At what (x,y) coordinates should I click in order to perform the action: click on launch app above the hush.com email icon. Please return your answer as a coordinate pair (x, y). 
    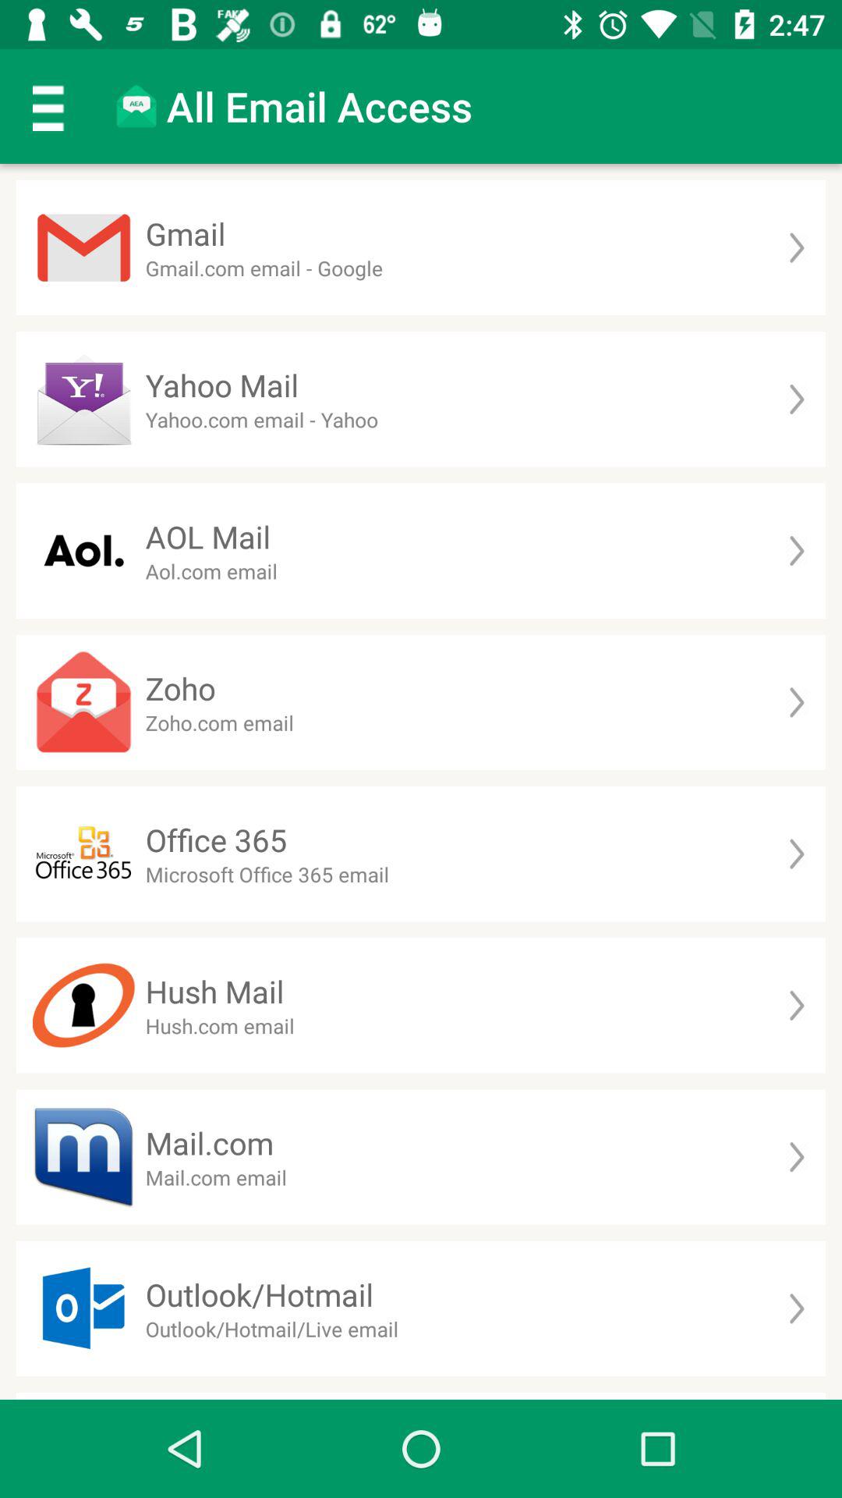
    Looking at the image, I should click on (214, 991).